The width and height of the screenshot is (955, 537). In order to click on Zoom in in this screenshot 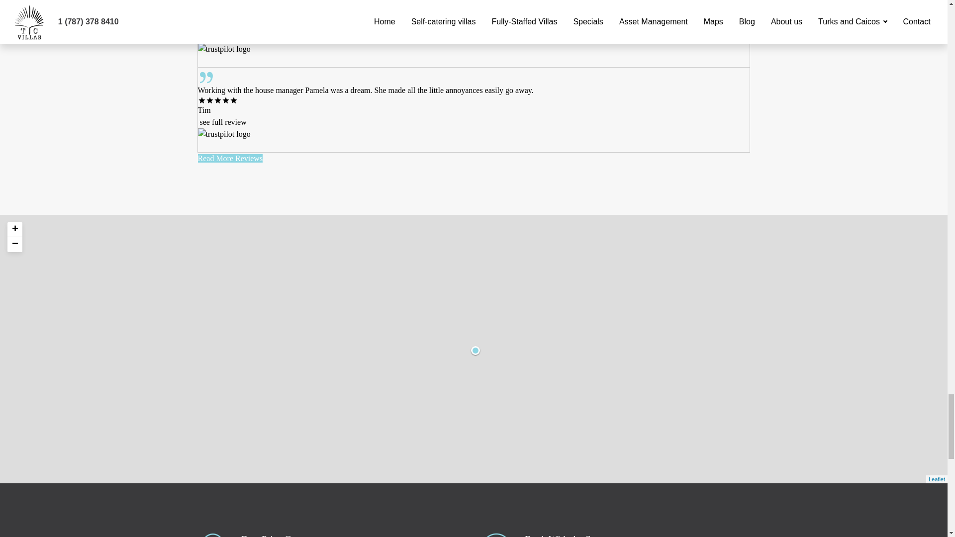, I will do `click(15, 230)`.